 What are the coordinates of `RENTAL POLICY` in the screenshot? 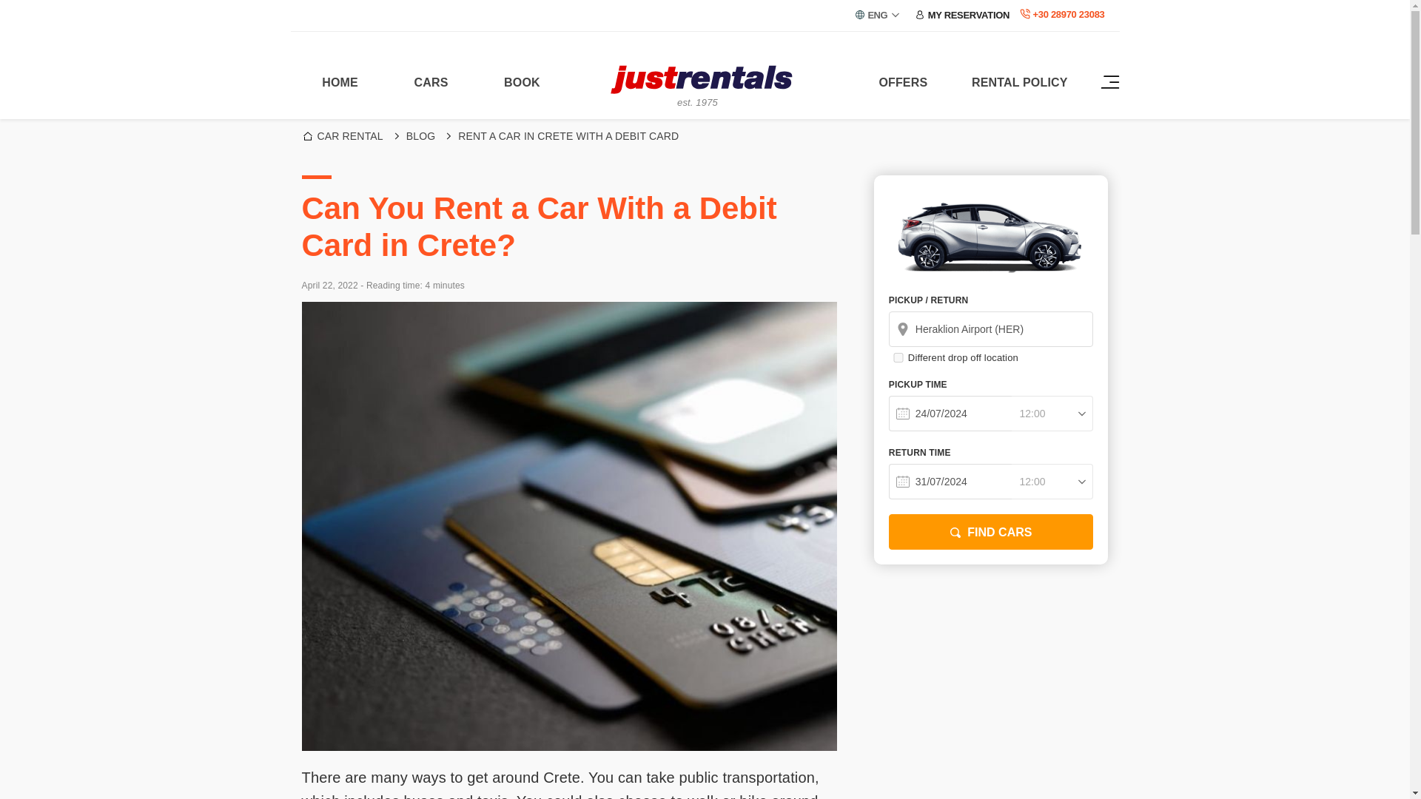 It's located at (1019, 83).